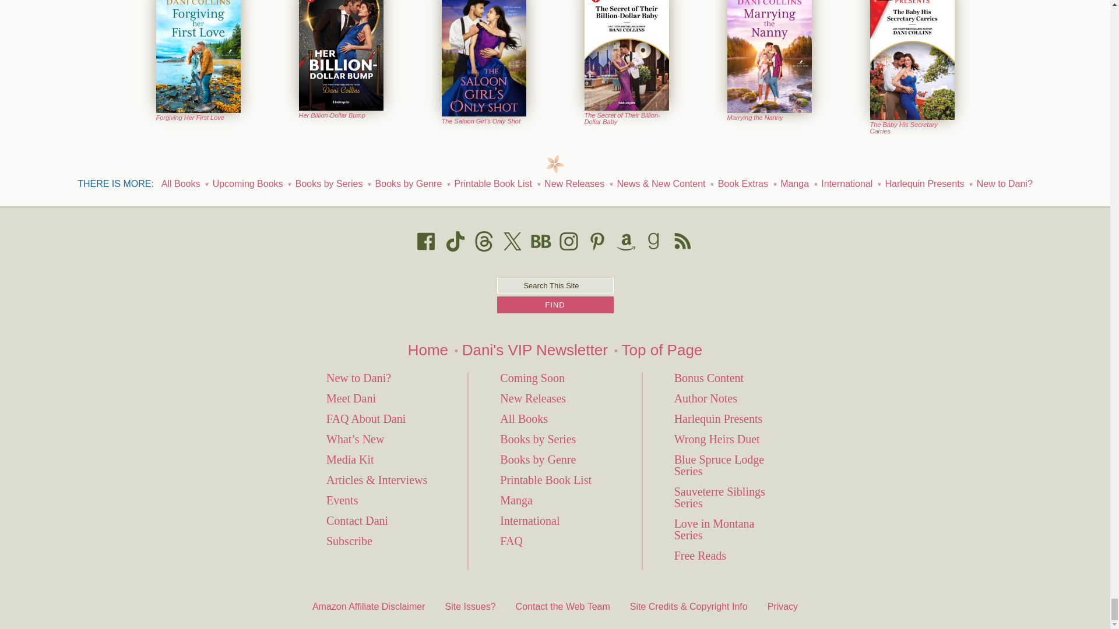 This screenshot has height=629, width=1119. Describe the element at coordinates (555, 304) in the screenshot. I see `Find` at that location.